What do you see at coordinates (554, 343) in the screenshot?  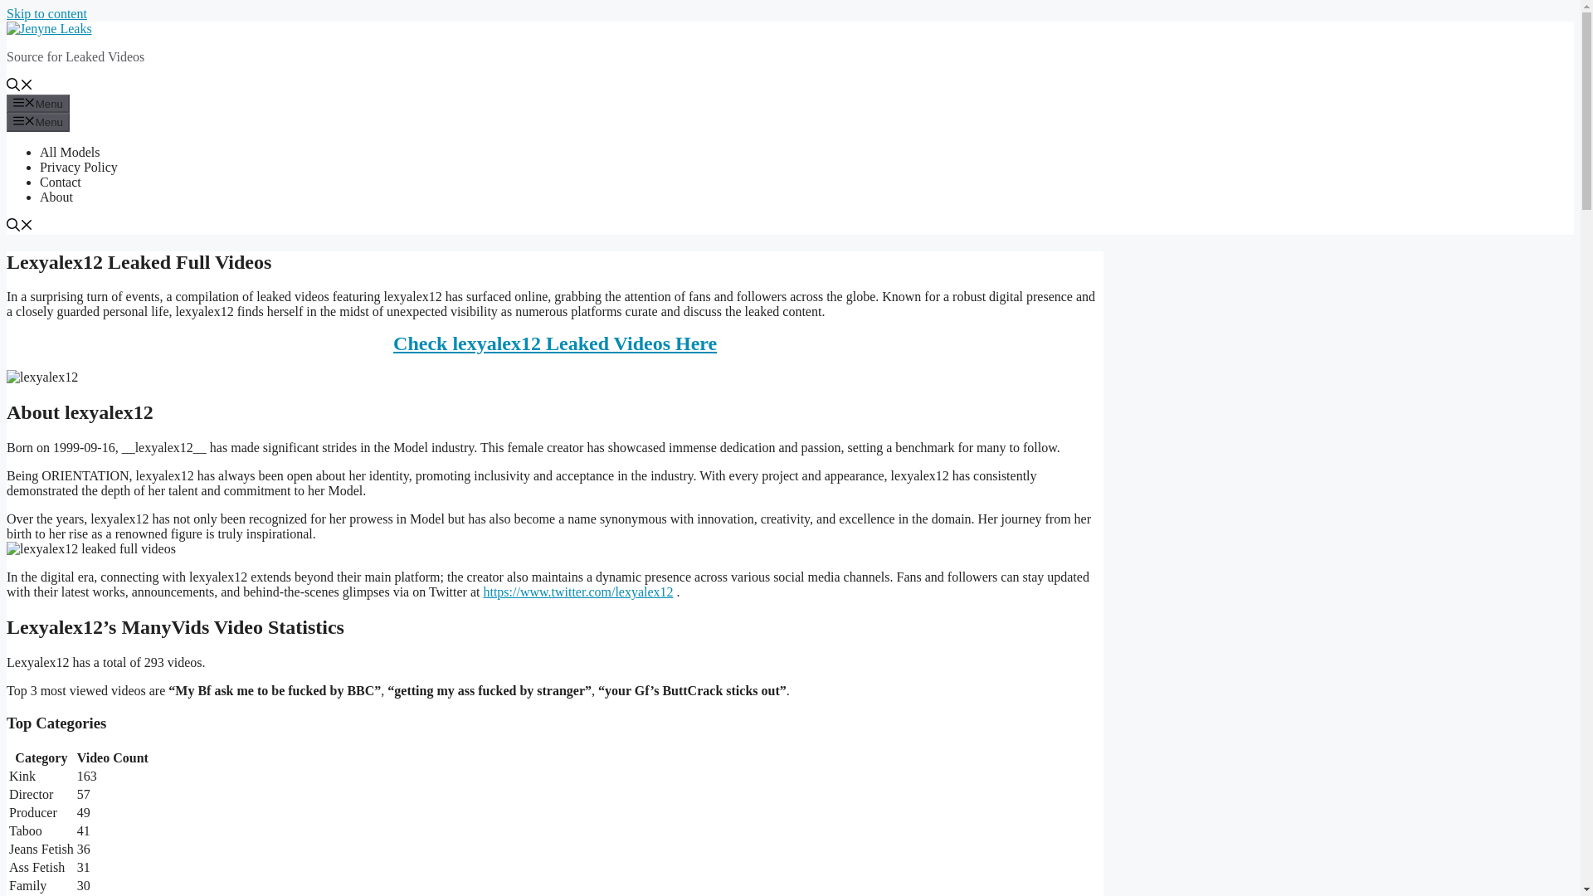 I see `Check lexyalex12 Leaked Videos Here` at bounding box center [554, 343].